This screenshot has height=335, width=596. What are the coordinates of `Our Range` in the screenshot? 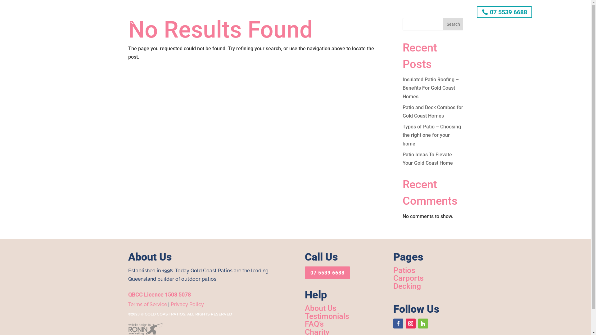 It's located at (244, 12).